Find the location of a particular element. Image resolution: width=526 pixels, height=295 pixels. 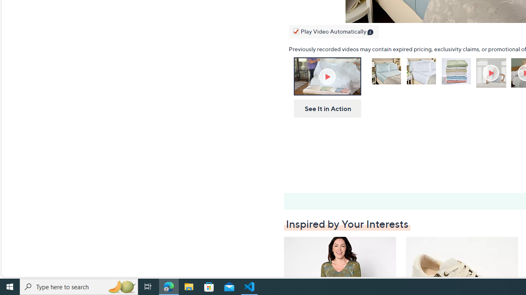

Product Features is located at coordinates (492, 73).